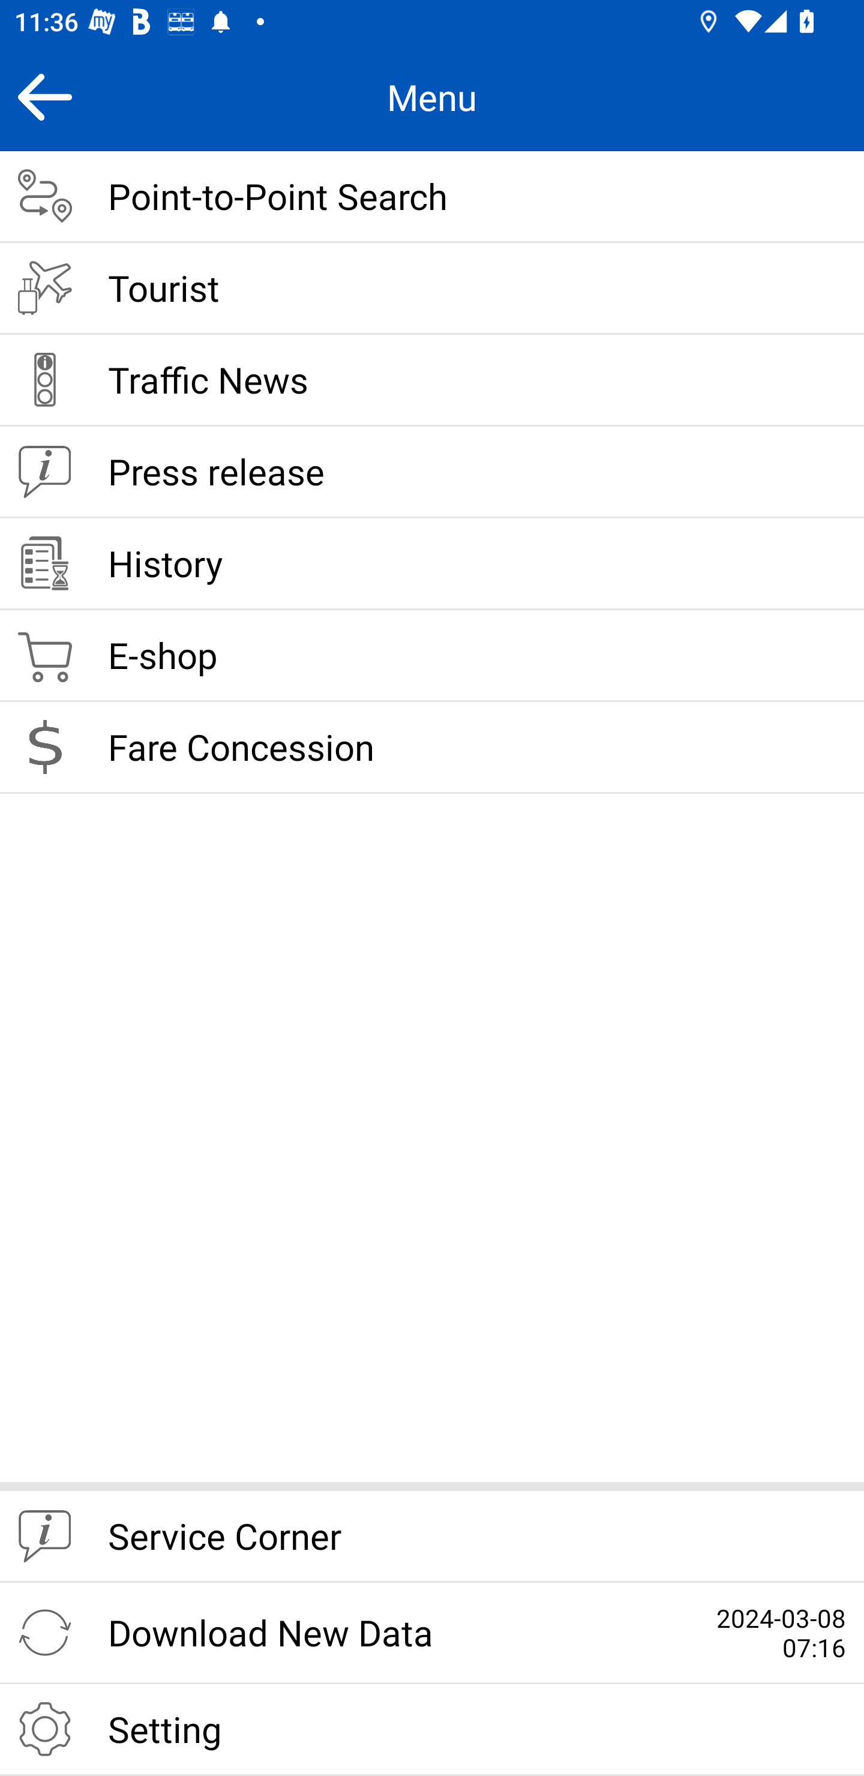 This screenshot has height=1776, width=864. Describe the element at coordinates (432, 656) in the screenshot. I see `E-shop` at that location.